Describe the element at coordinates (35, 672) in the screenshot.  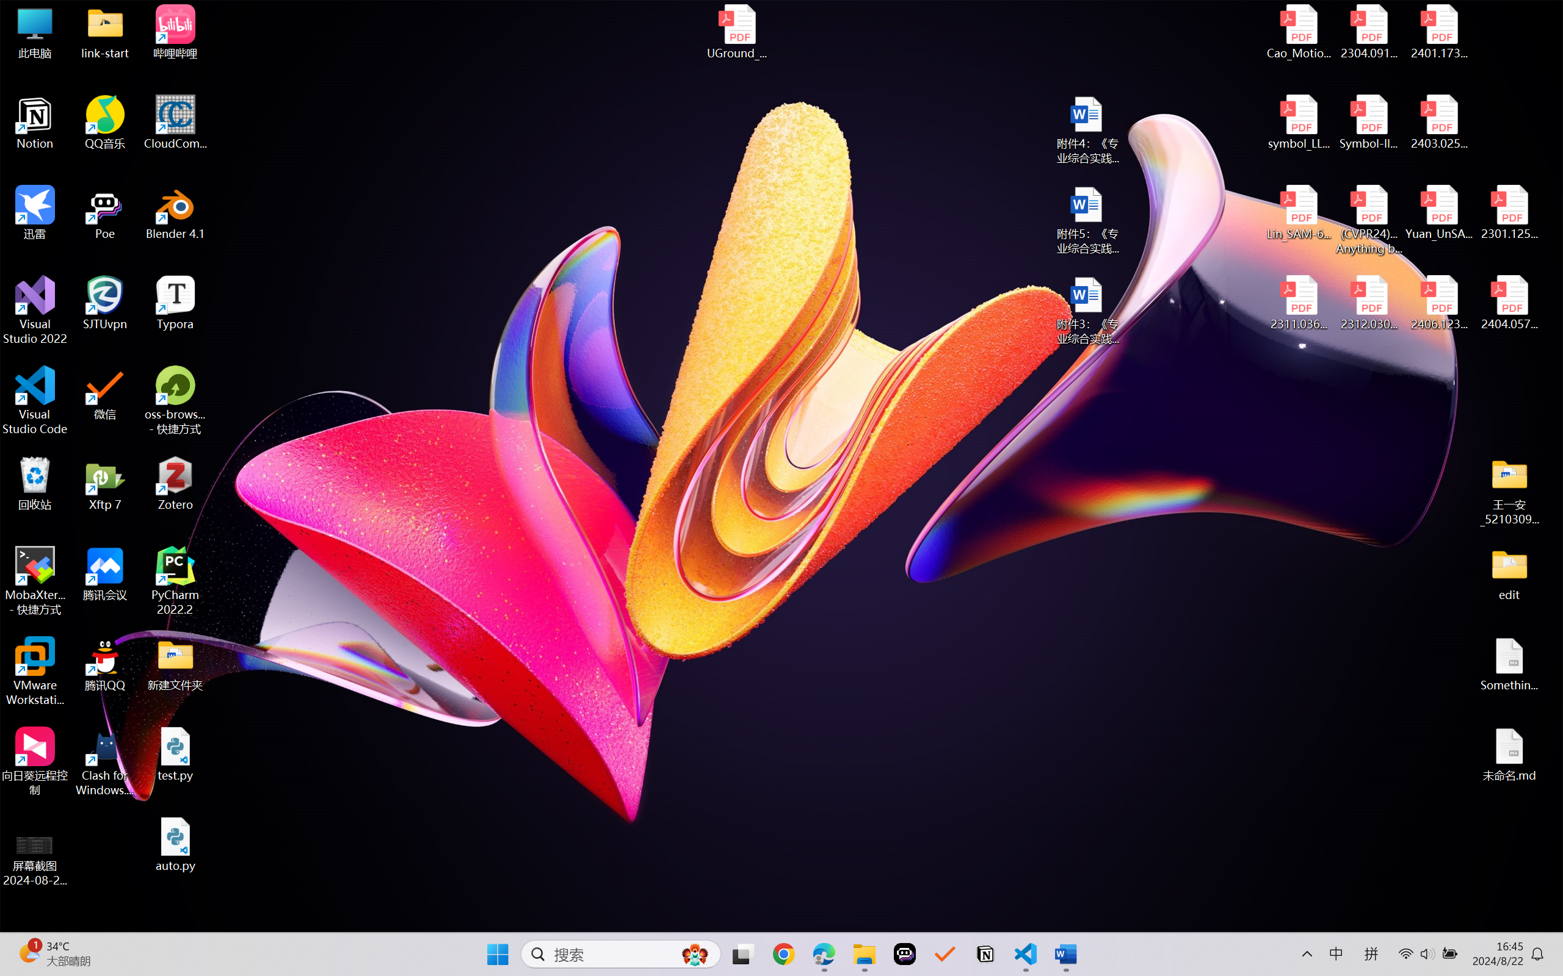
I see `VMware Workstation Pro` at that location.